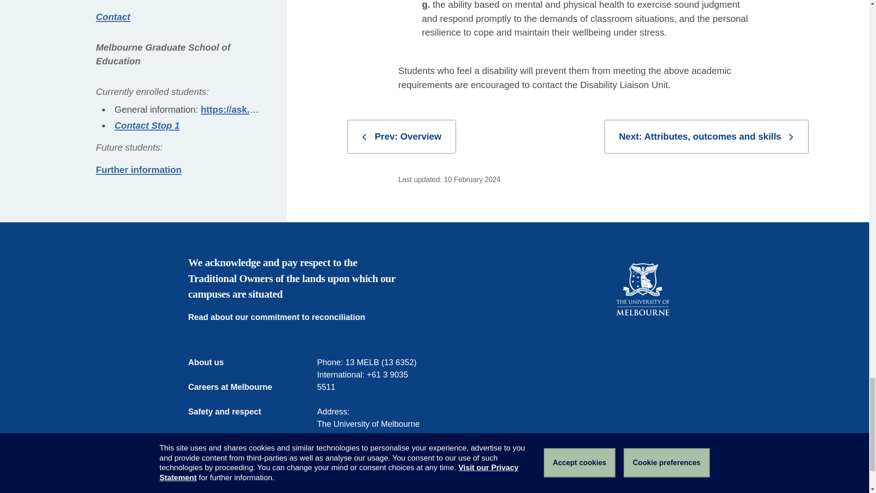 This screenshot has width=876, height=493. What do you see at coordinates (283, 317) in the screenshot?
I see `Read about our commitment to reconciliation` at bounding box center [283, 317].